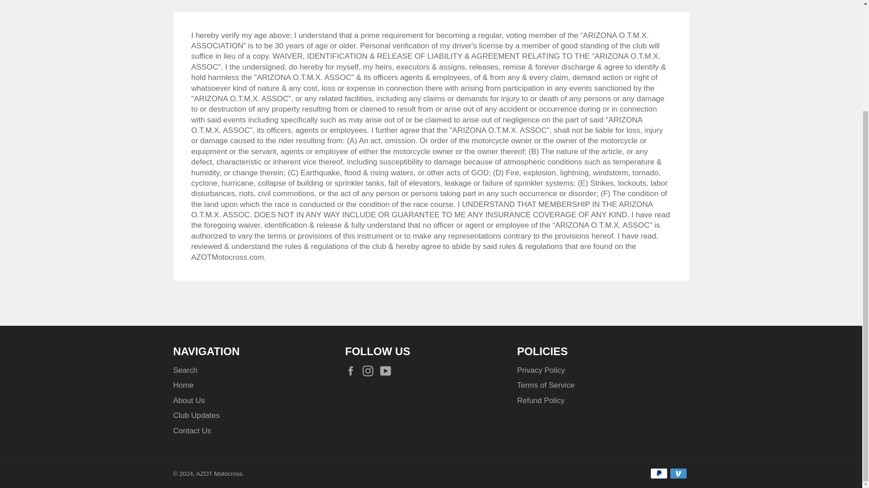 The image size is (869, 488). I want to click on AZOT Motocross on YouTube, so click(387, 371).